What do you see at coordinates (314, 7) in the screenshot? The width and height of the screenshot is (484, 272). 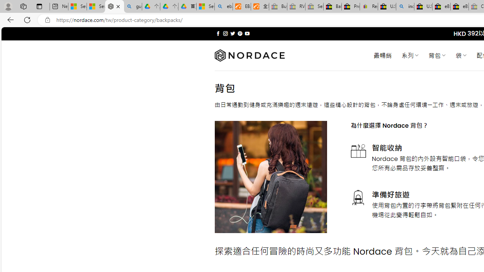 I see `Sell worldwide with eBay - Sleeping` at bounding box center [314, 7].